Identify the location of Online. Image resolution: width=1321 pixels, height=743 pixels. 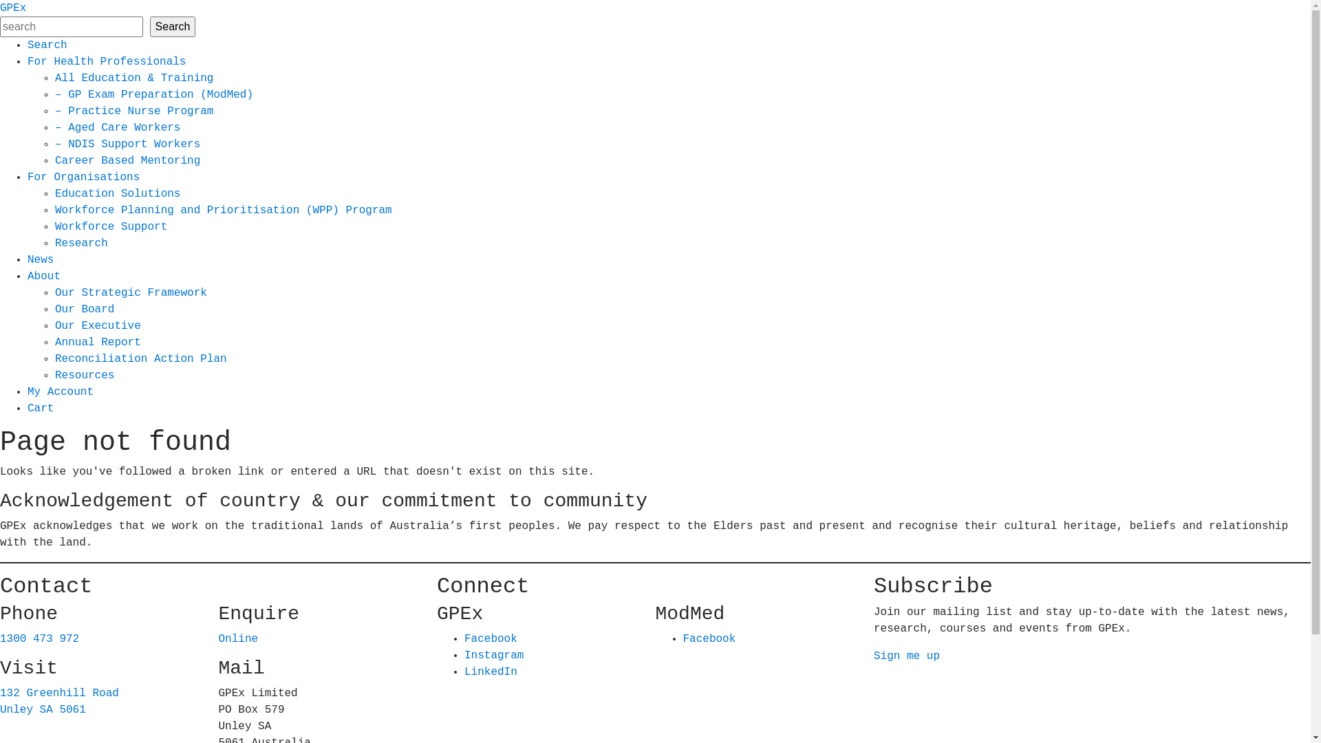
(239, 639).